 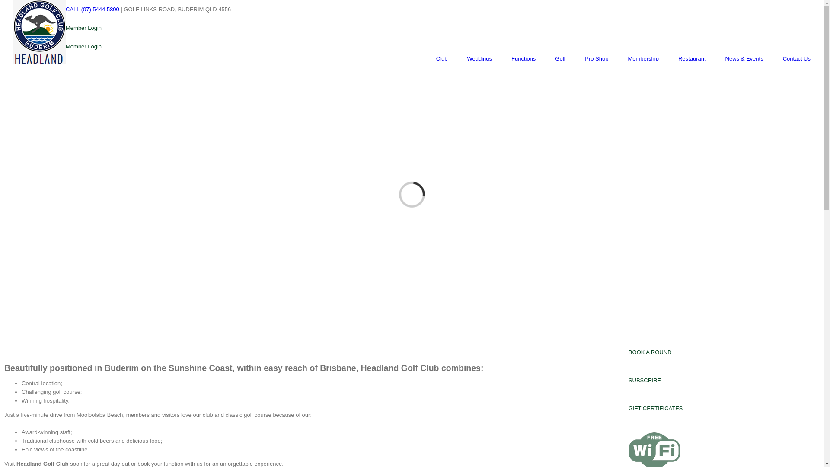 I want to click on Member Login, so click(x=84, y=47).